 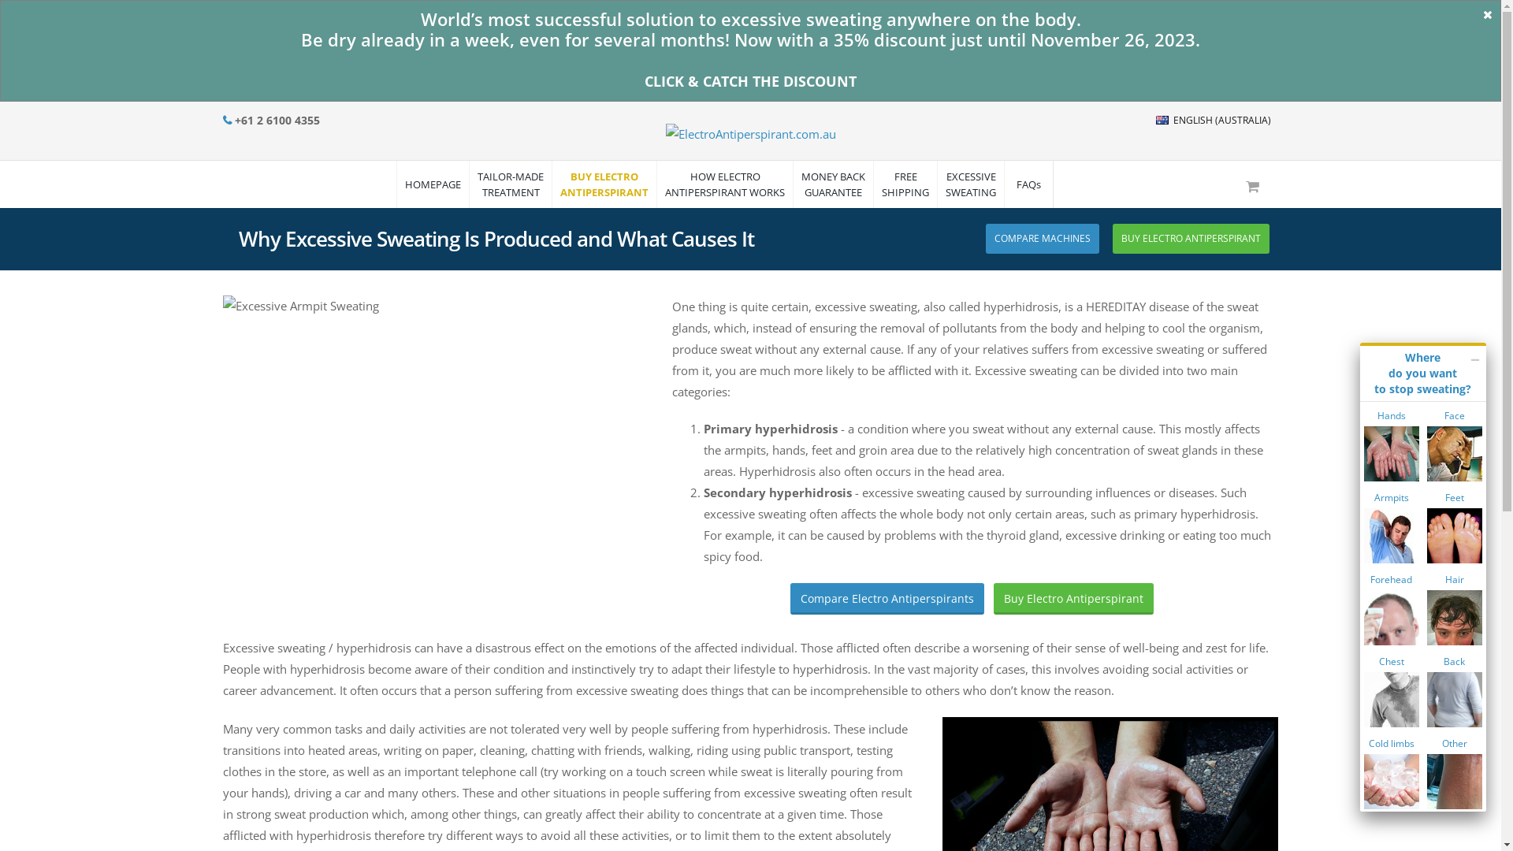 I want to click on COMPARE
MACHINES, so click(x=1042, y=239).